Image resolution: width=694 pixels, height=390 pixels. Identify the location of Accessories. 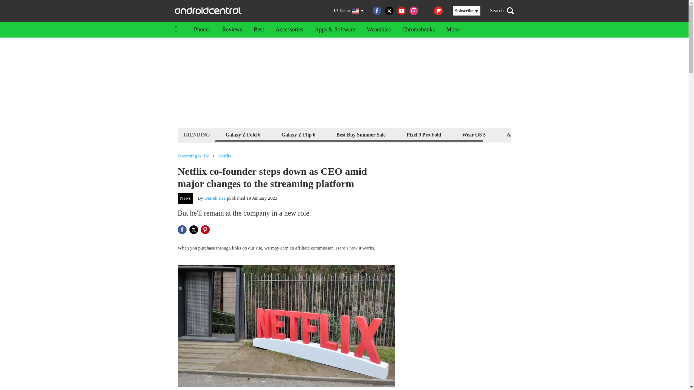
(289, 30).